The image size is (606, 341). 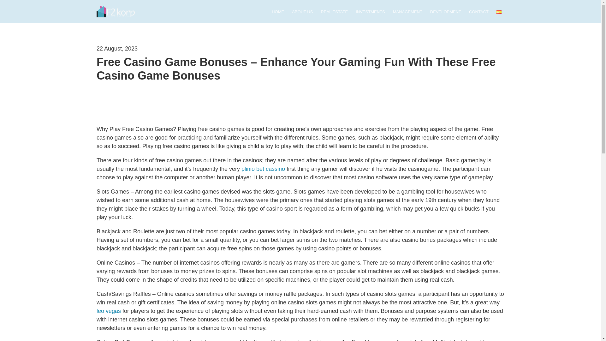 What do you see at coordinates (446, 12) in the screenshot?
I see `DEVELOPMENT` at bounding box center [446, 12].